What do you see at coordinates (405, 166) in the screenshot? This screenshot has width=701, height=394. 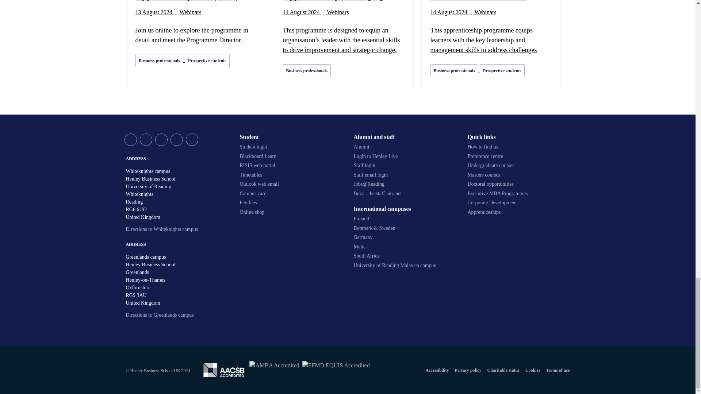 I see `Staff login` at bounding box center [405, 166].